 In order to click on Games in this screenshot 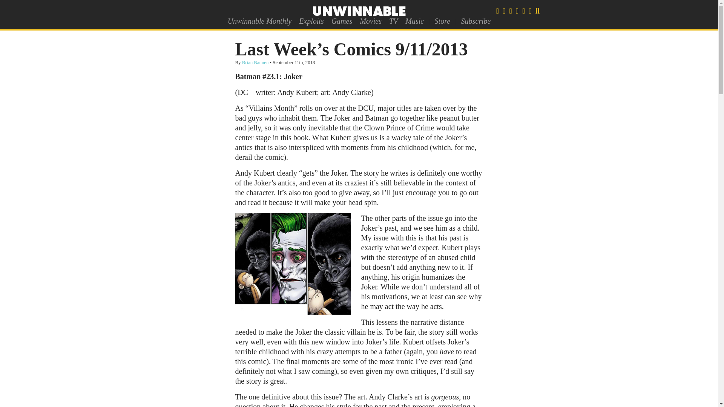, I will do `click(342, 21)`.